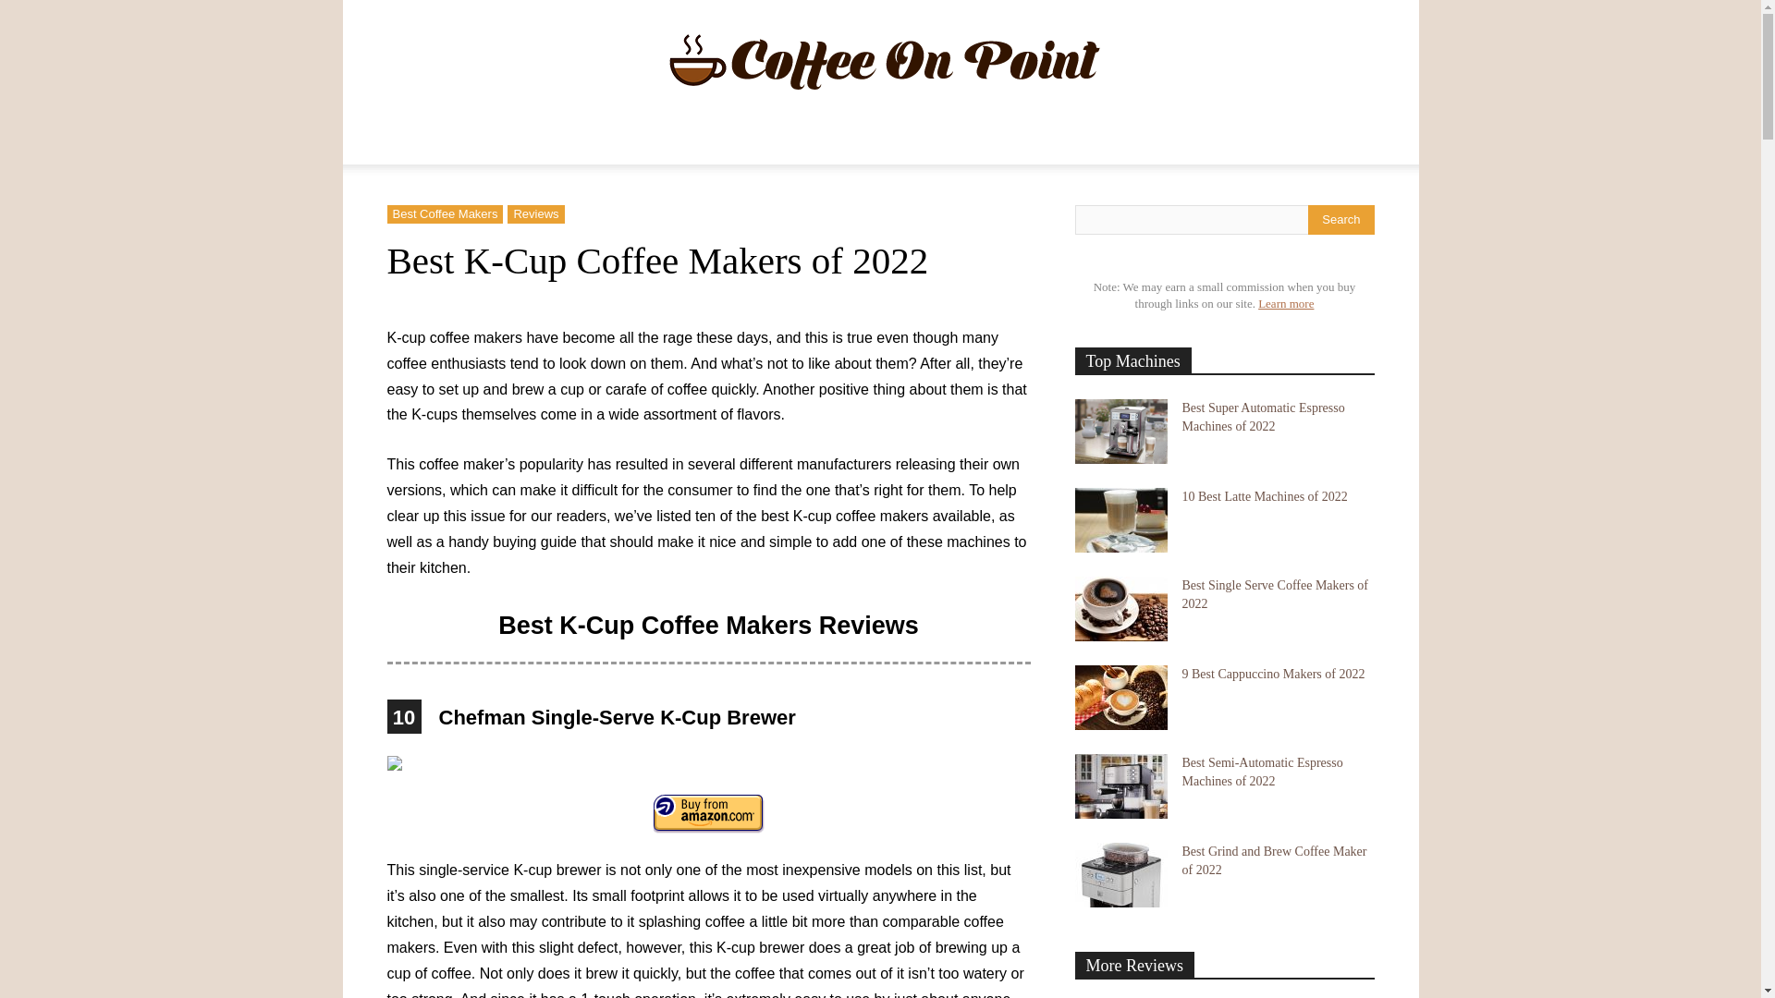 This screenshot has width=1775, height=998. What do you see at coordinates (881, 61) in the screenshot?
I see `Coffee on Point` at bounding box center [881, 61].